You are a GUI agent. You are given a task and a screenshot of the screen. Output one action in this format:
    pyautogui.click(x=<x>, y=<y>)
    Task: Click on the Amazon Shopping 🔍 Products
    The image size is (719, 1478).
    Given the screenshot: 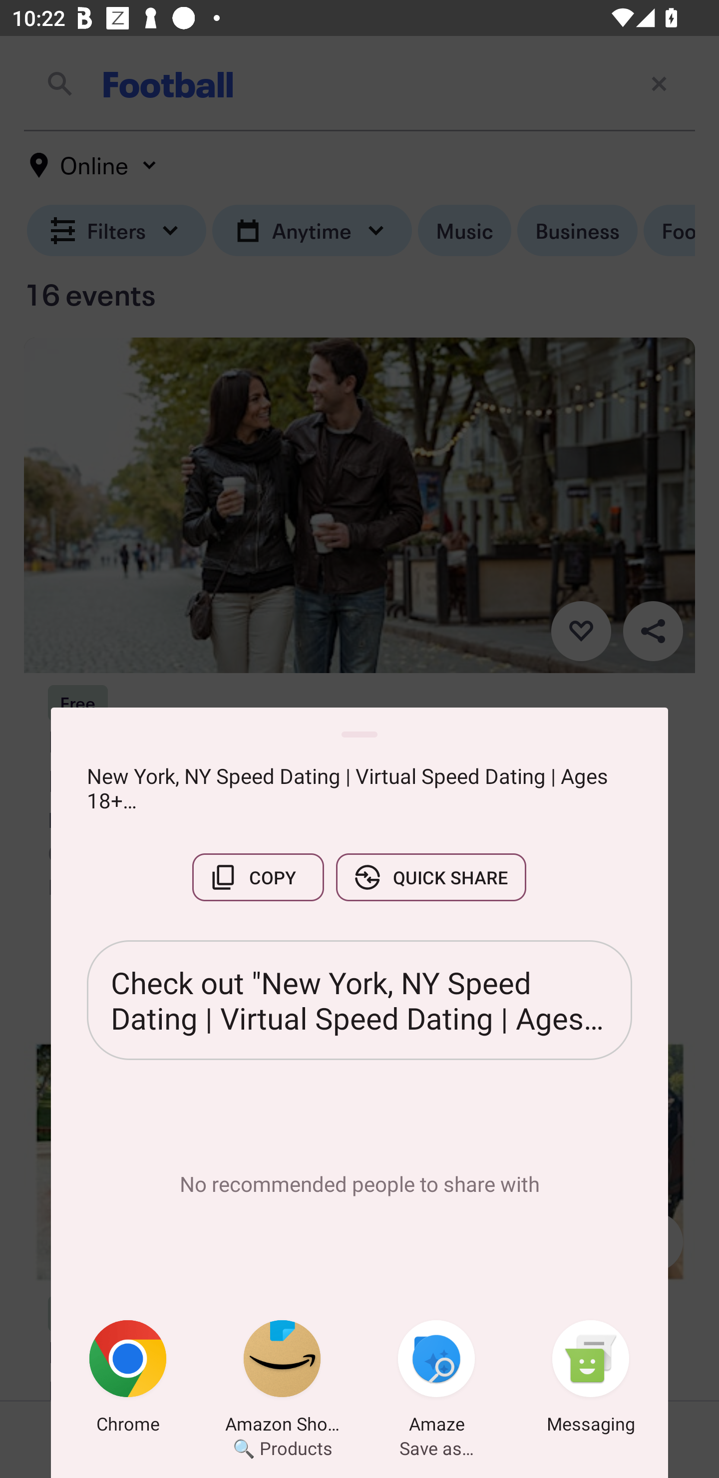 What is the action you would take?
    pyautogui.click(x=282, y=1380)
    